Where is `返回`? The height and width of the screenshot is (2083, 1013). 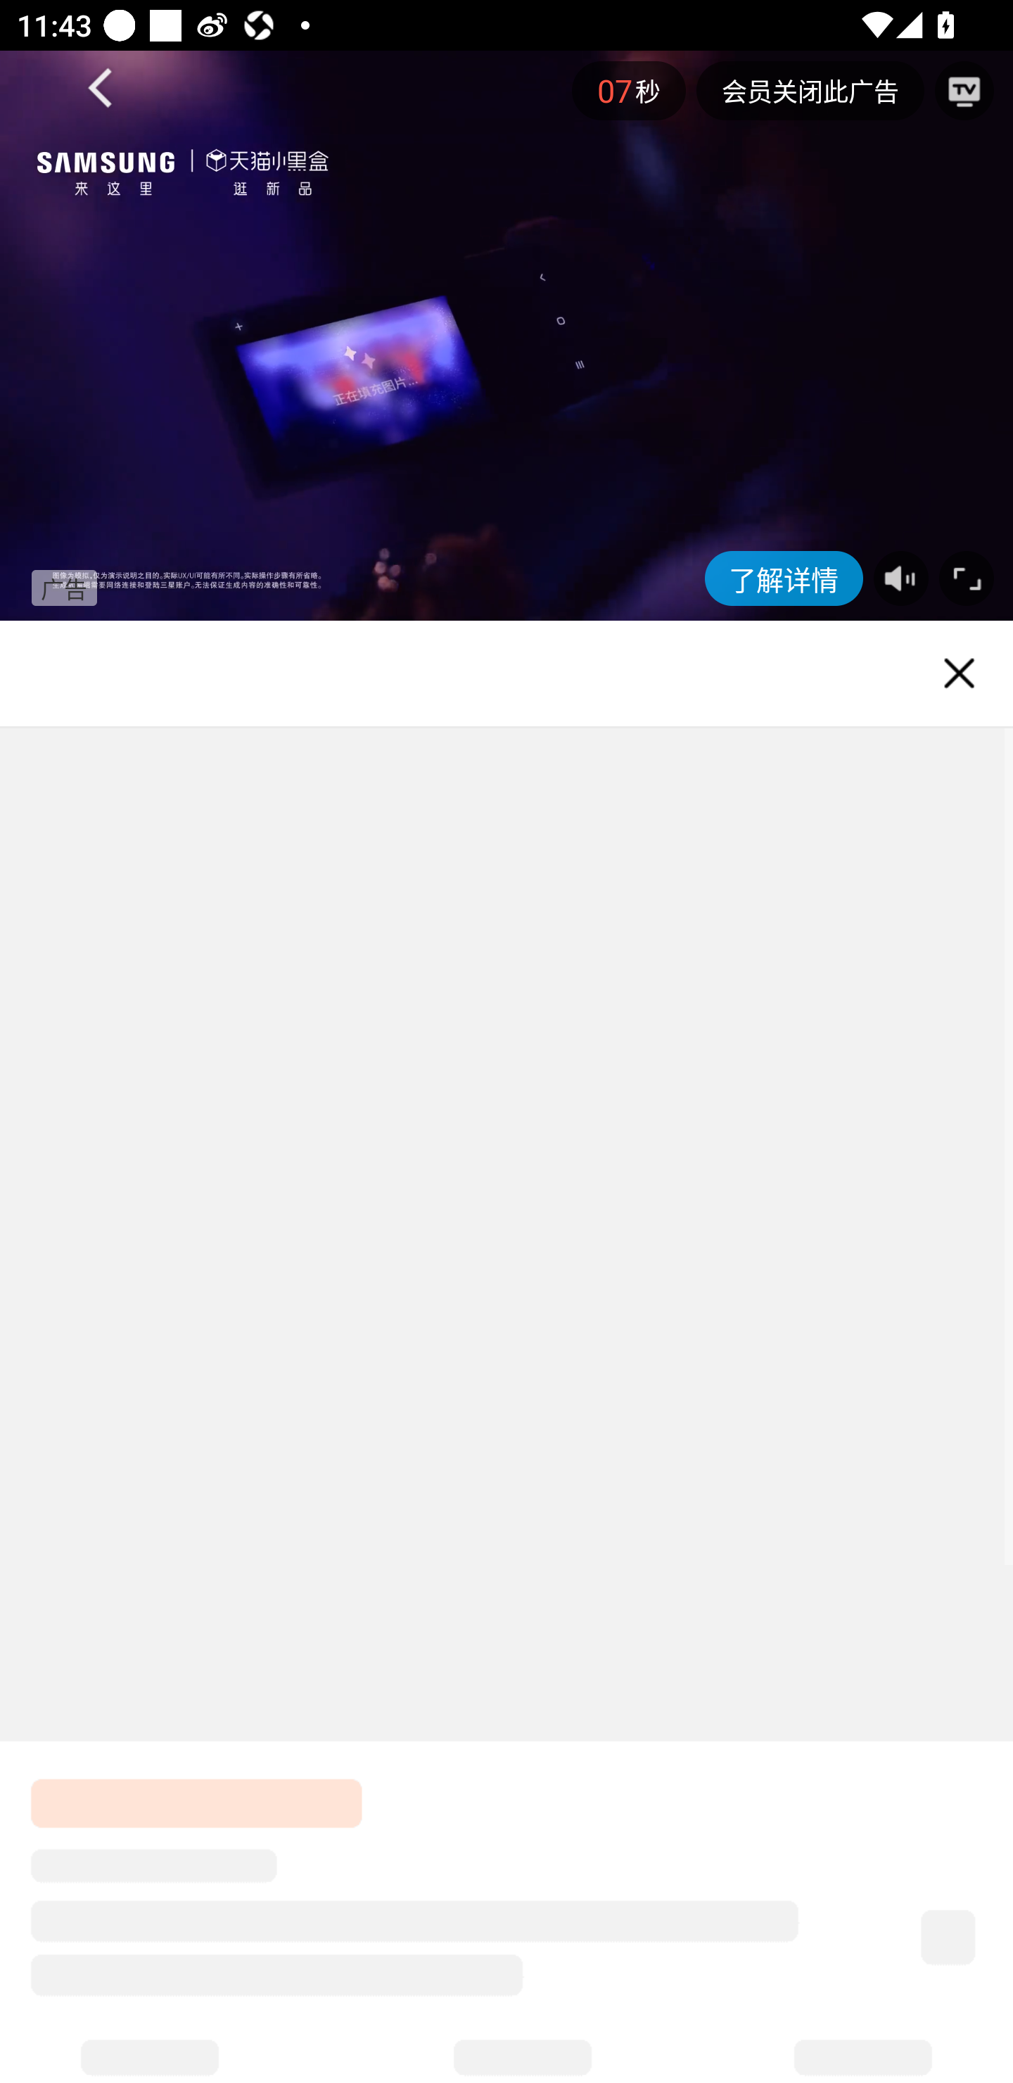
返回 is located at coordinates (101, 89).